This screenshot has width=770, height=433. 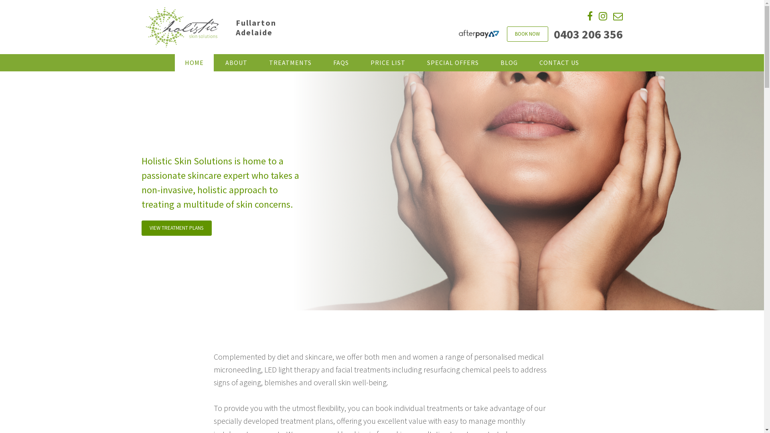 What do you see at coordinates (588, 34) in the screenshot?
I see `0403 206 356` at bounding box center [588, 34].